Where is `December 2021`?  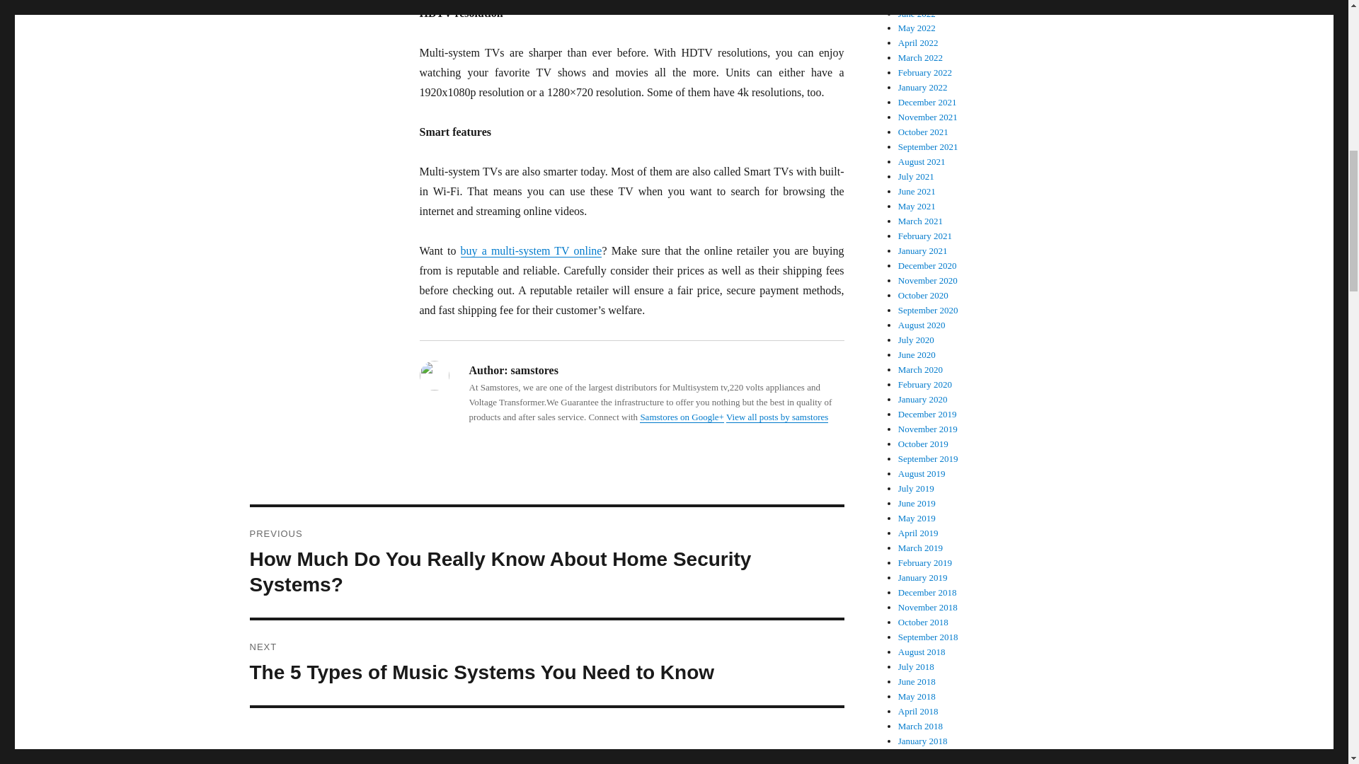
December 2021 is located at coordinates (927, 102).